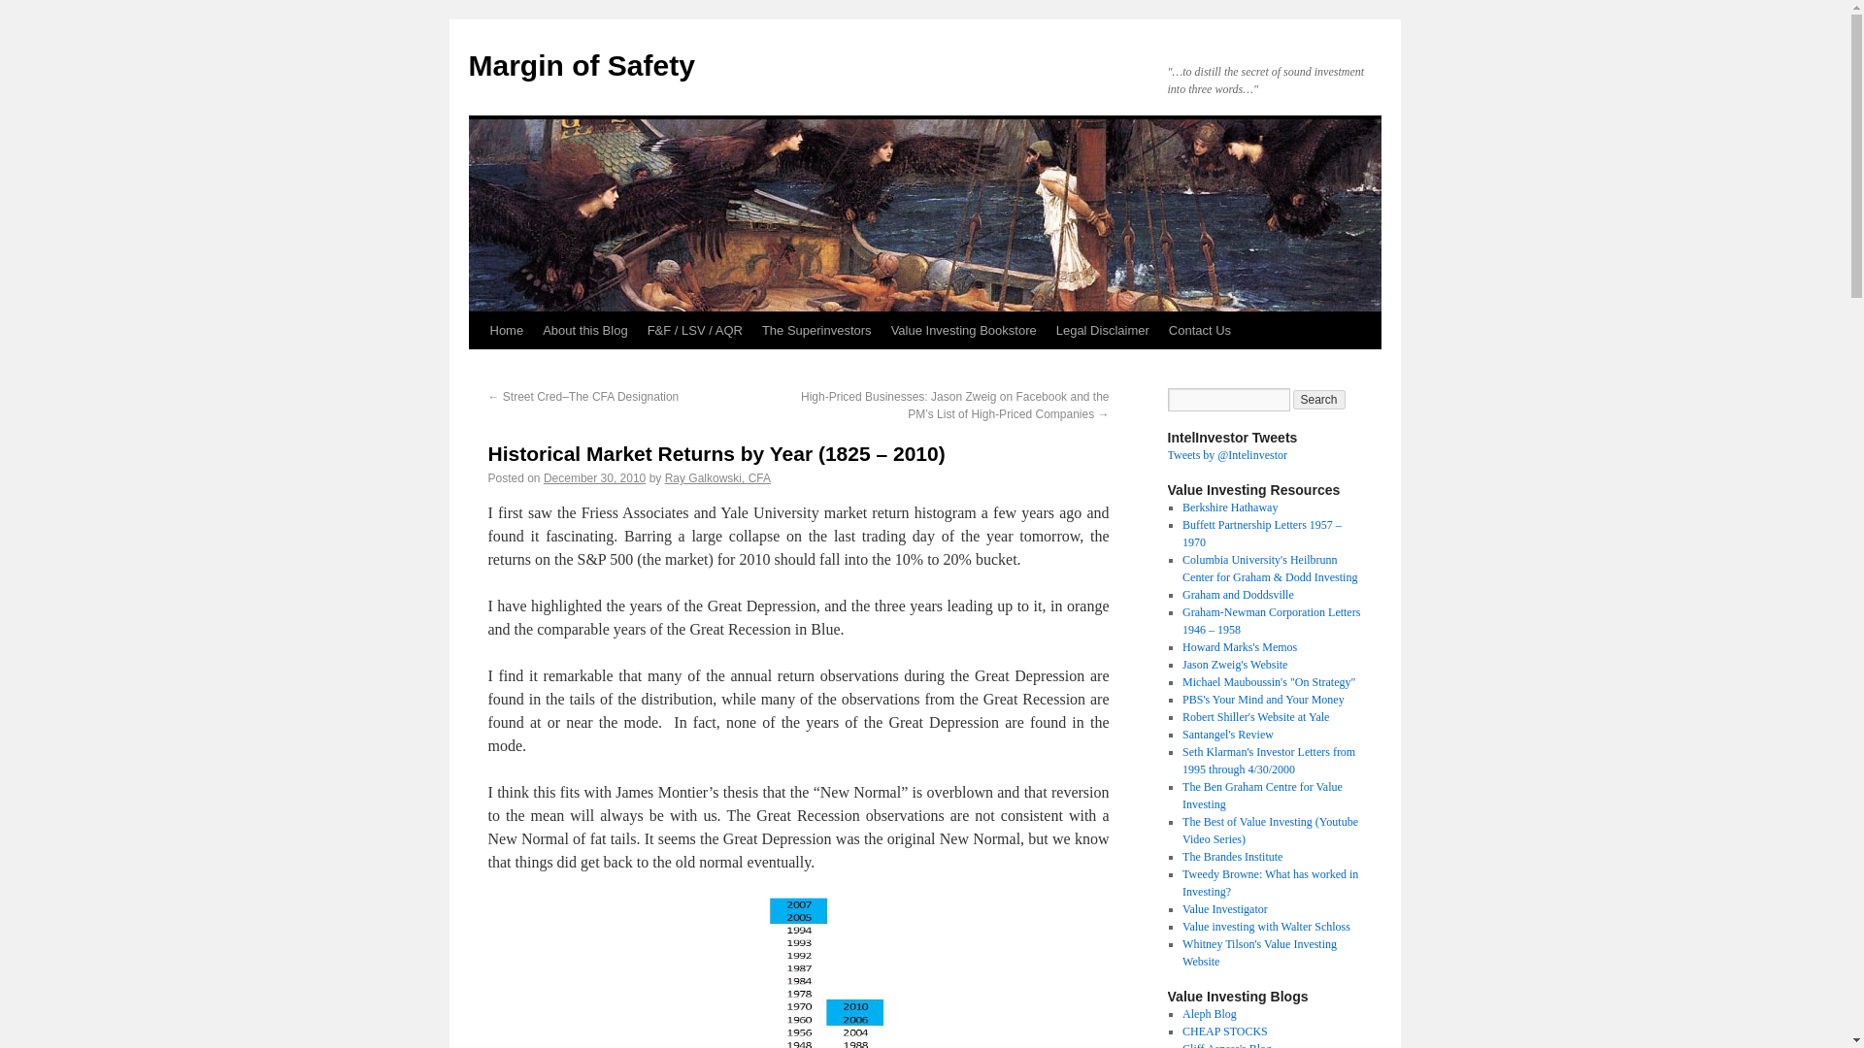  I want to click on Legal Disclaimer, so click(1103, 330).